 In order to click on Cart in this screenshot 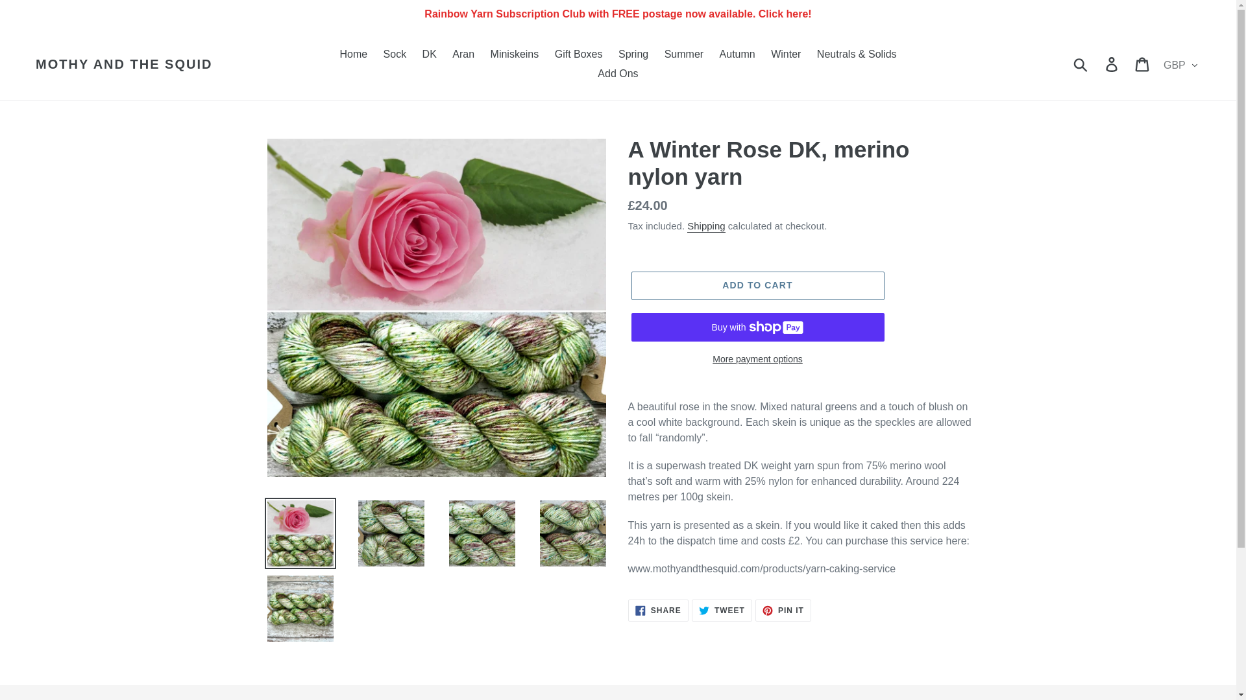, I will do `click(1143, 64)`.